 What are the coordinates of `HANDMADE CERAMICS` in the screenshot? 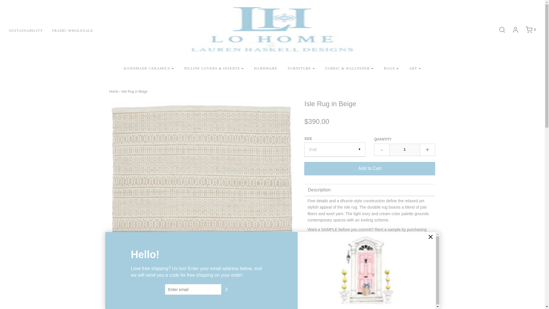 It's located at (148, 69).